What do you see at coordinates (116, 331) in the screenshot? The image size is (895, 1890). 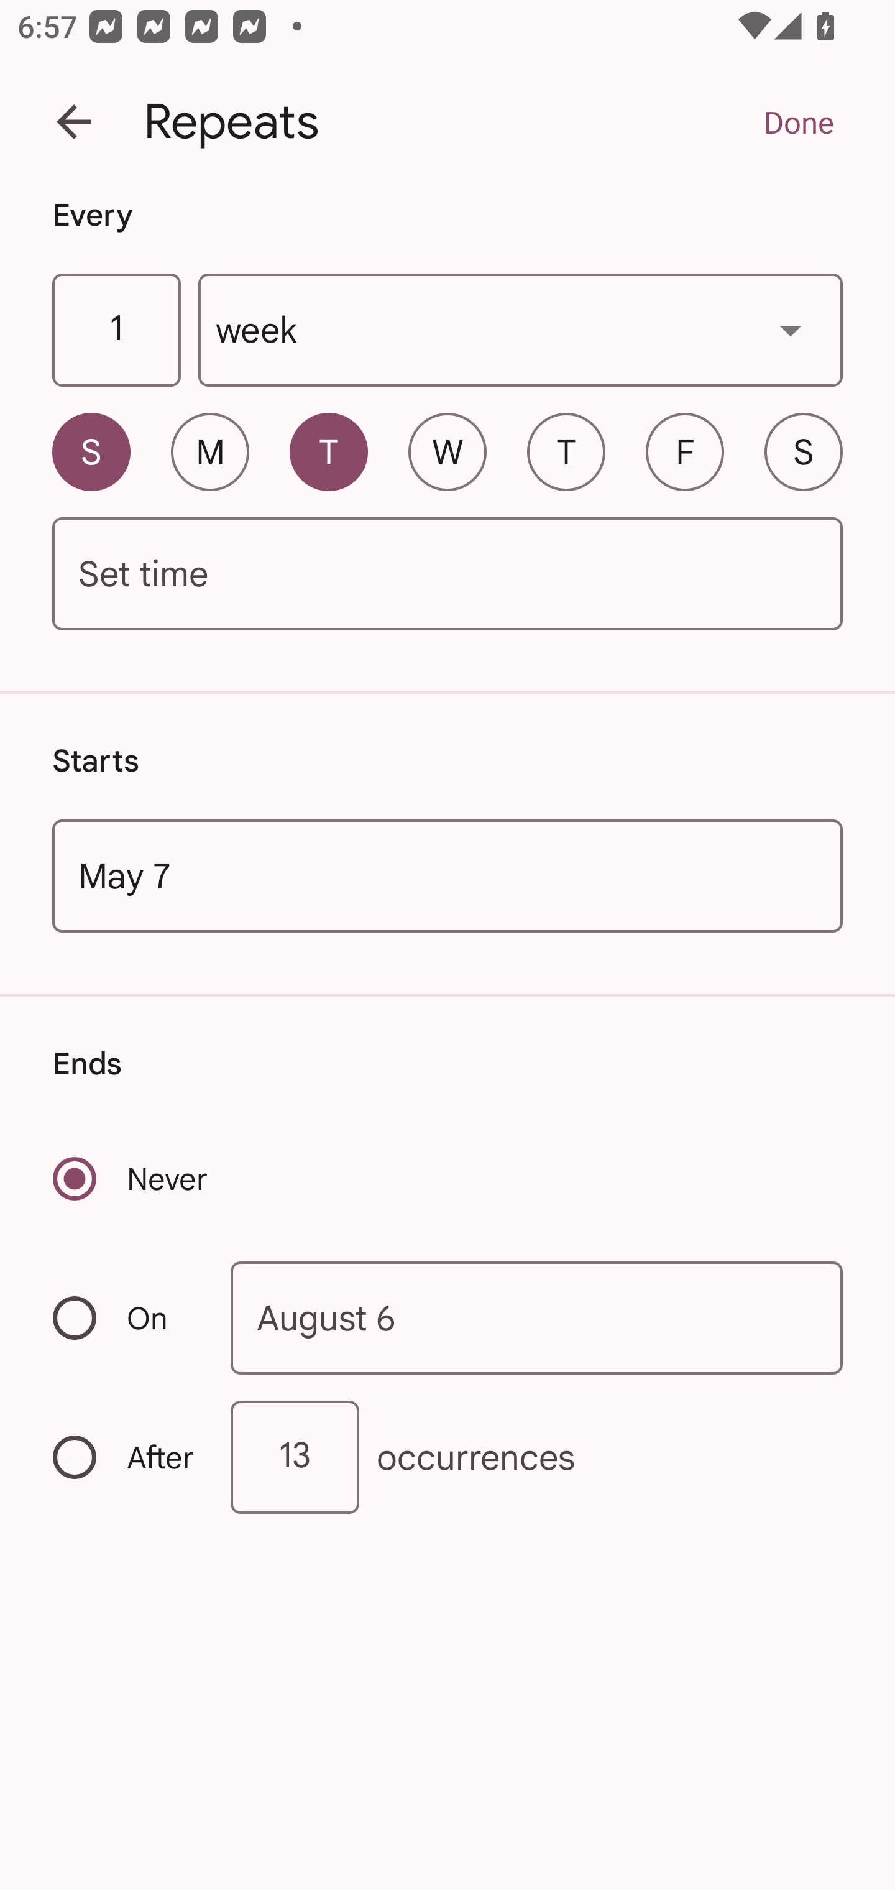 I see `1` at bounding box center [116, 331].